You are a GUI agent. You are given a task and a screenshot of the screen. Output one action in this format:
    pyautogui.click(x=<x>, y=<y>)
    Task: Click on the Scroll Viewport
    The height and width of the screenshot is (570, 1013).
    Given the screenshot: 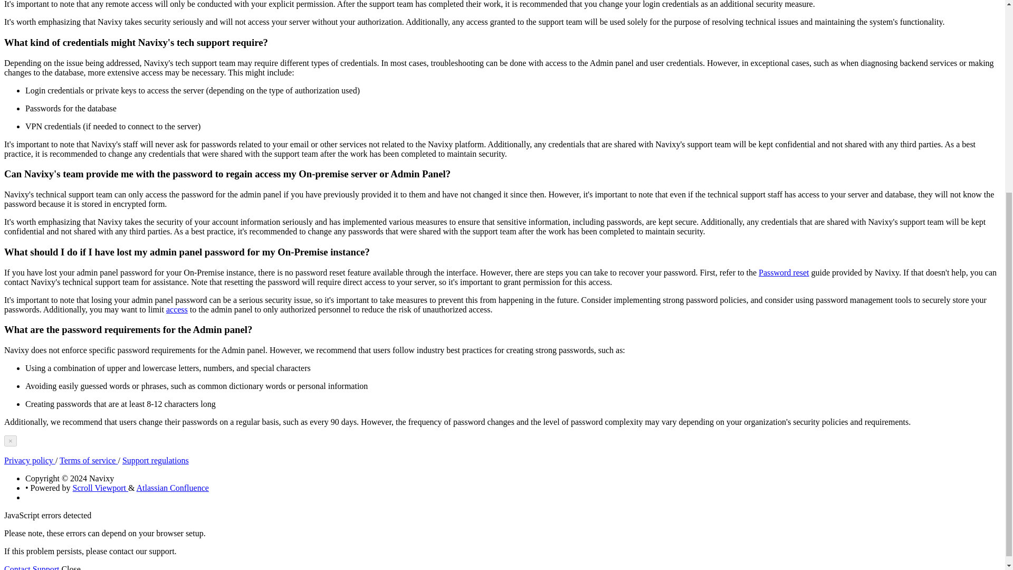 What is the action you would take?
    pyautogui.click(x=100, y=488)
    